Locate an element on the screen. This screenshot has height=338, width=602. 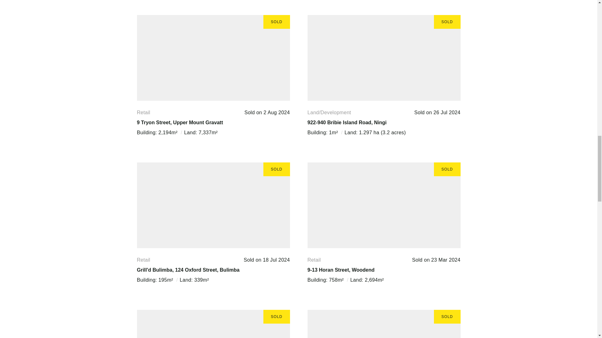
SOLD is located at coordinates (213, 205).